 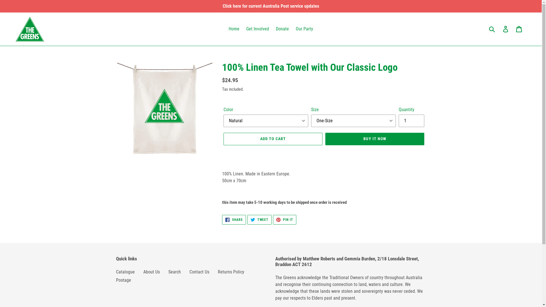 What do you see at coordinates (231, 272) in the screenshot?
I see `Returns Policy` at bounding box center [231, 272].